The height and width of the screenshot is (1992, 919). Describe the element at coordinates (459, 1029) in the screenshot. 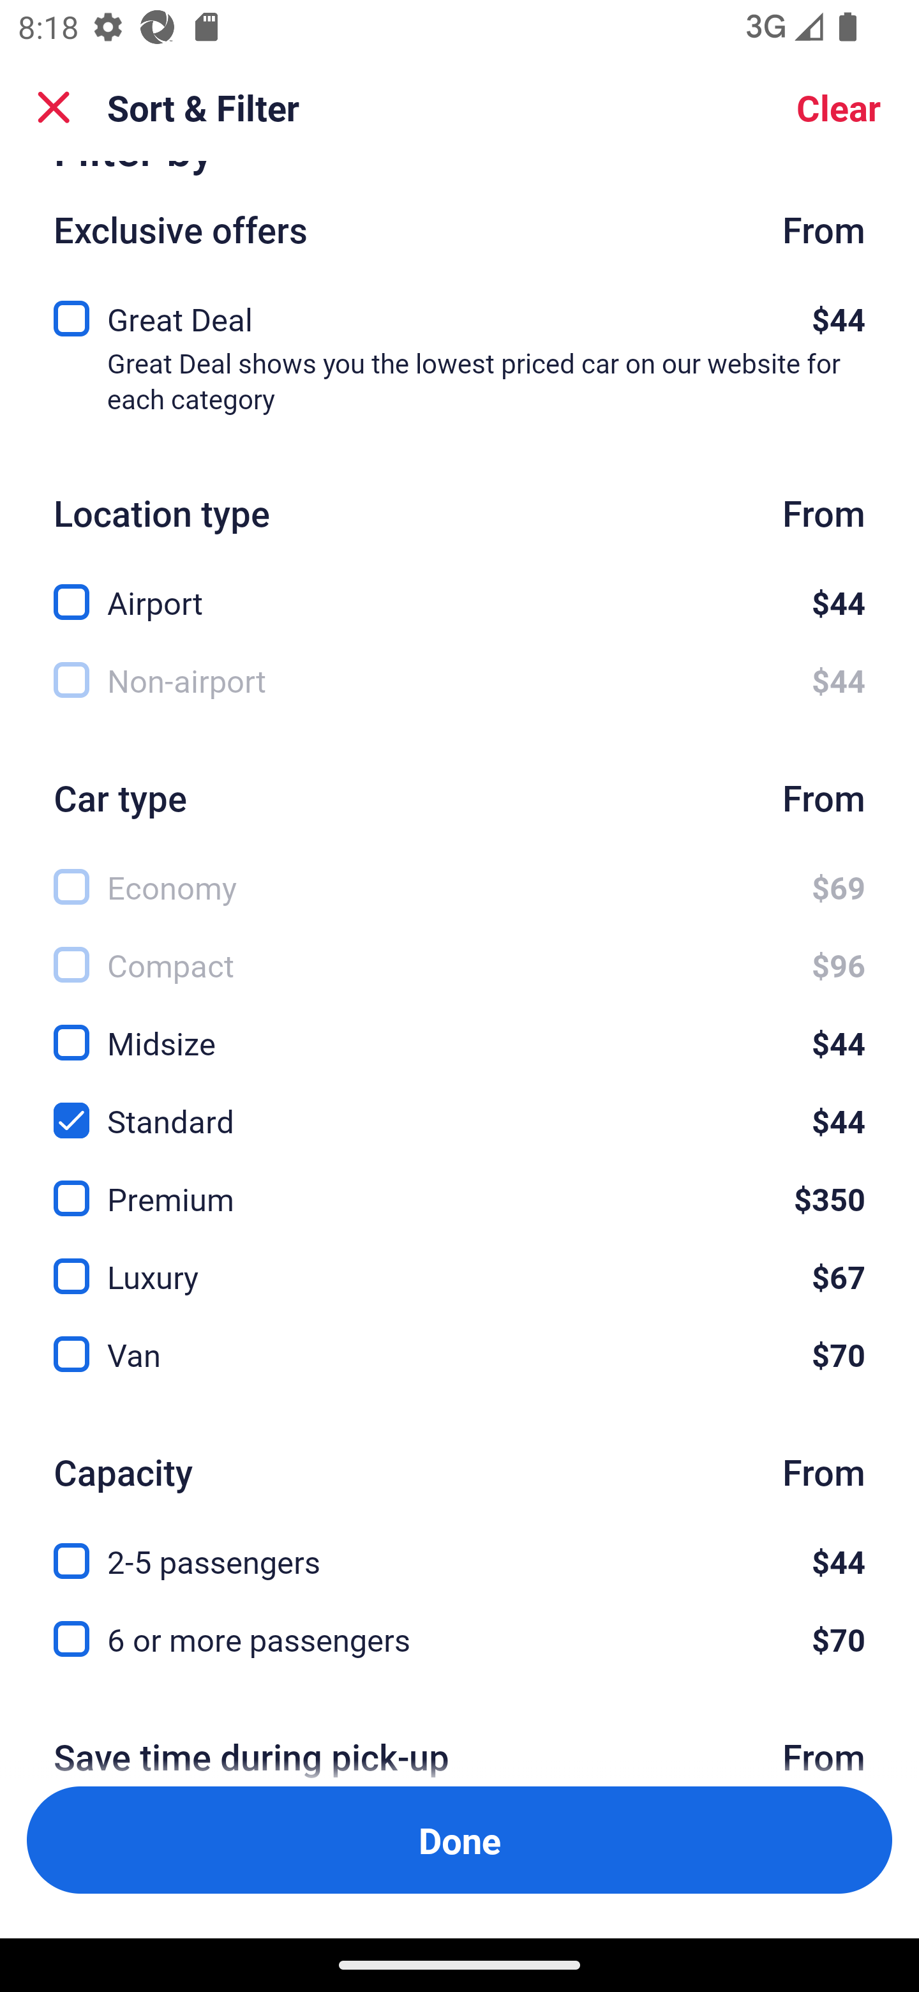

I see `Midsize, $44 Midsize $44` at that location.